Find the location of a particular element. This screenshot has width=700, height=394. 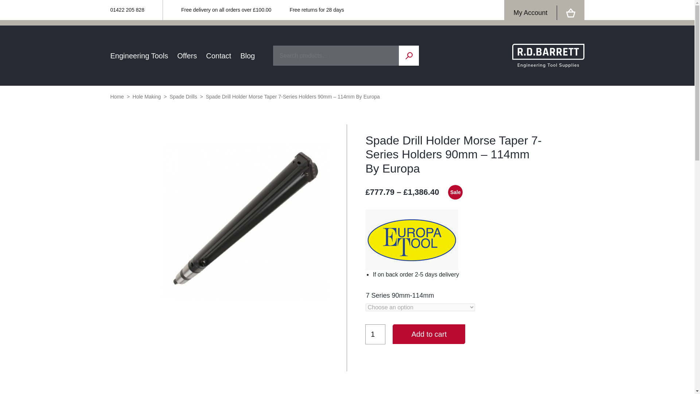

Contact is located at coordinates (218, 55).